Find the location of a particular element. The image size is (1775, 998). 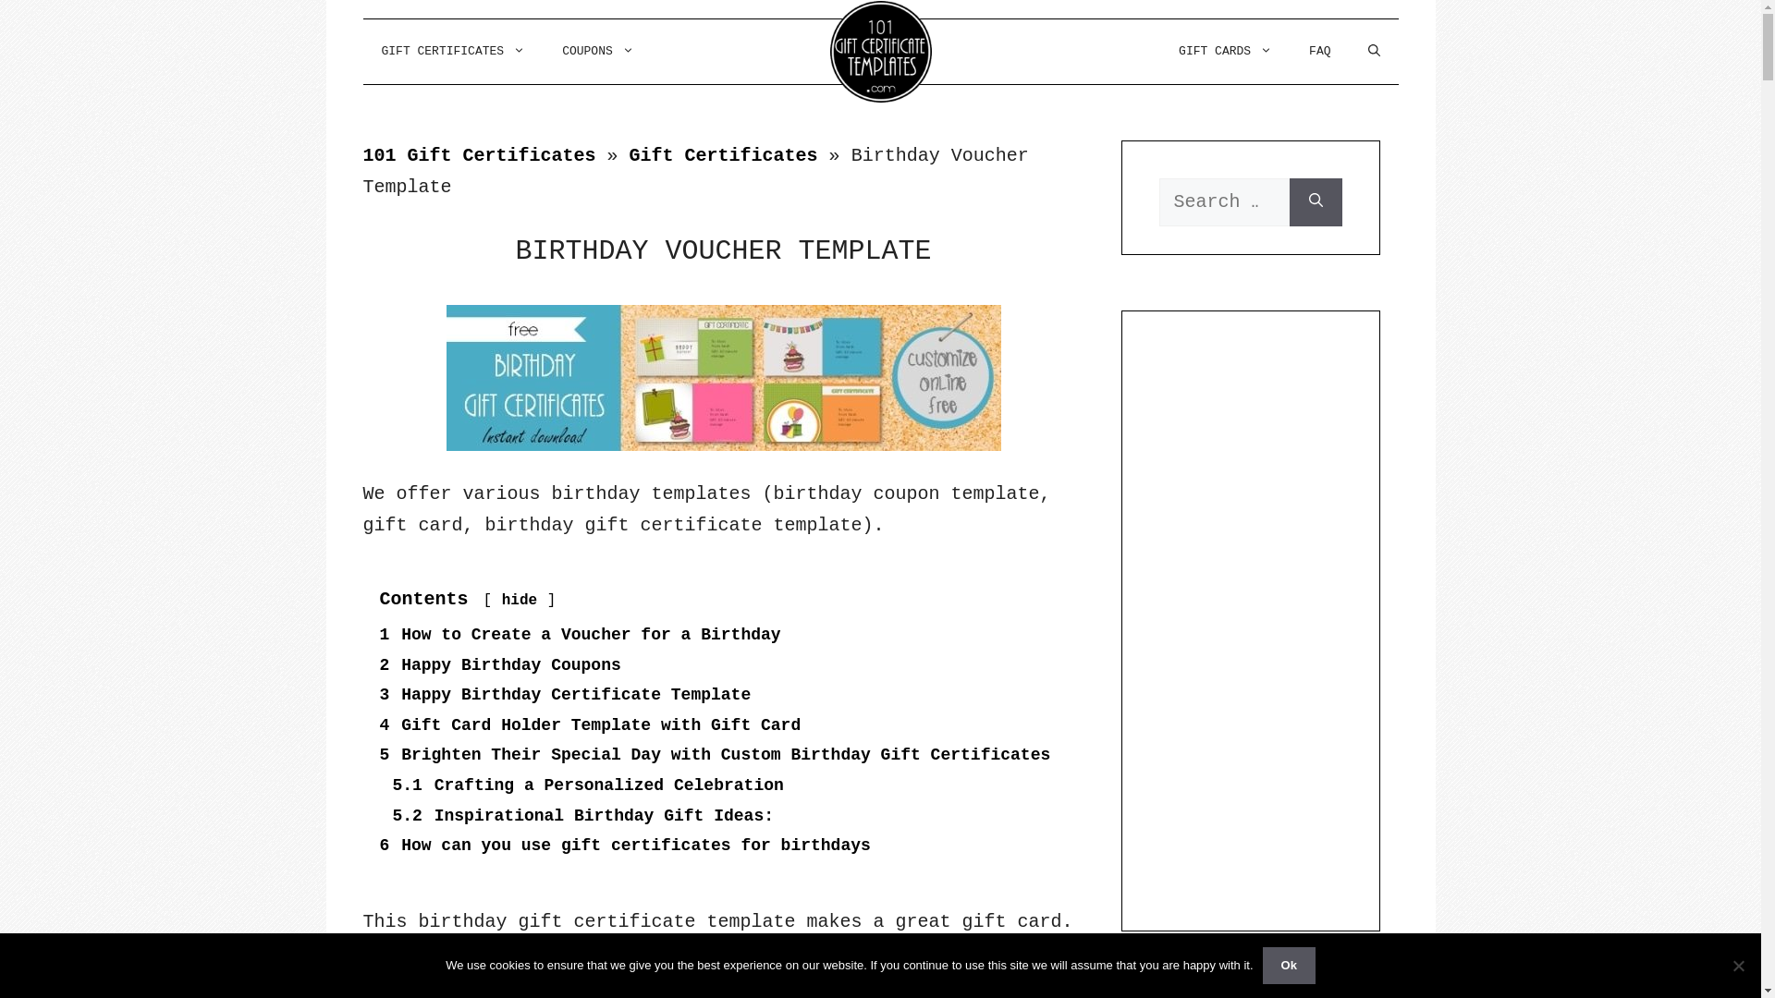

Ok is located at coordinates (1289, 966).